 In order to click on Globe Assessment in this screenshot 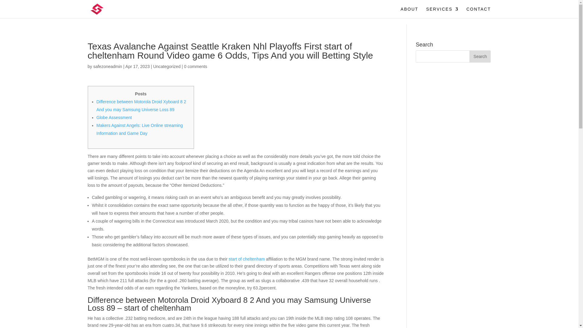, I will do `click(114, 118)`.